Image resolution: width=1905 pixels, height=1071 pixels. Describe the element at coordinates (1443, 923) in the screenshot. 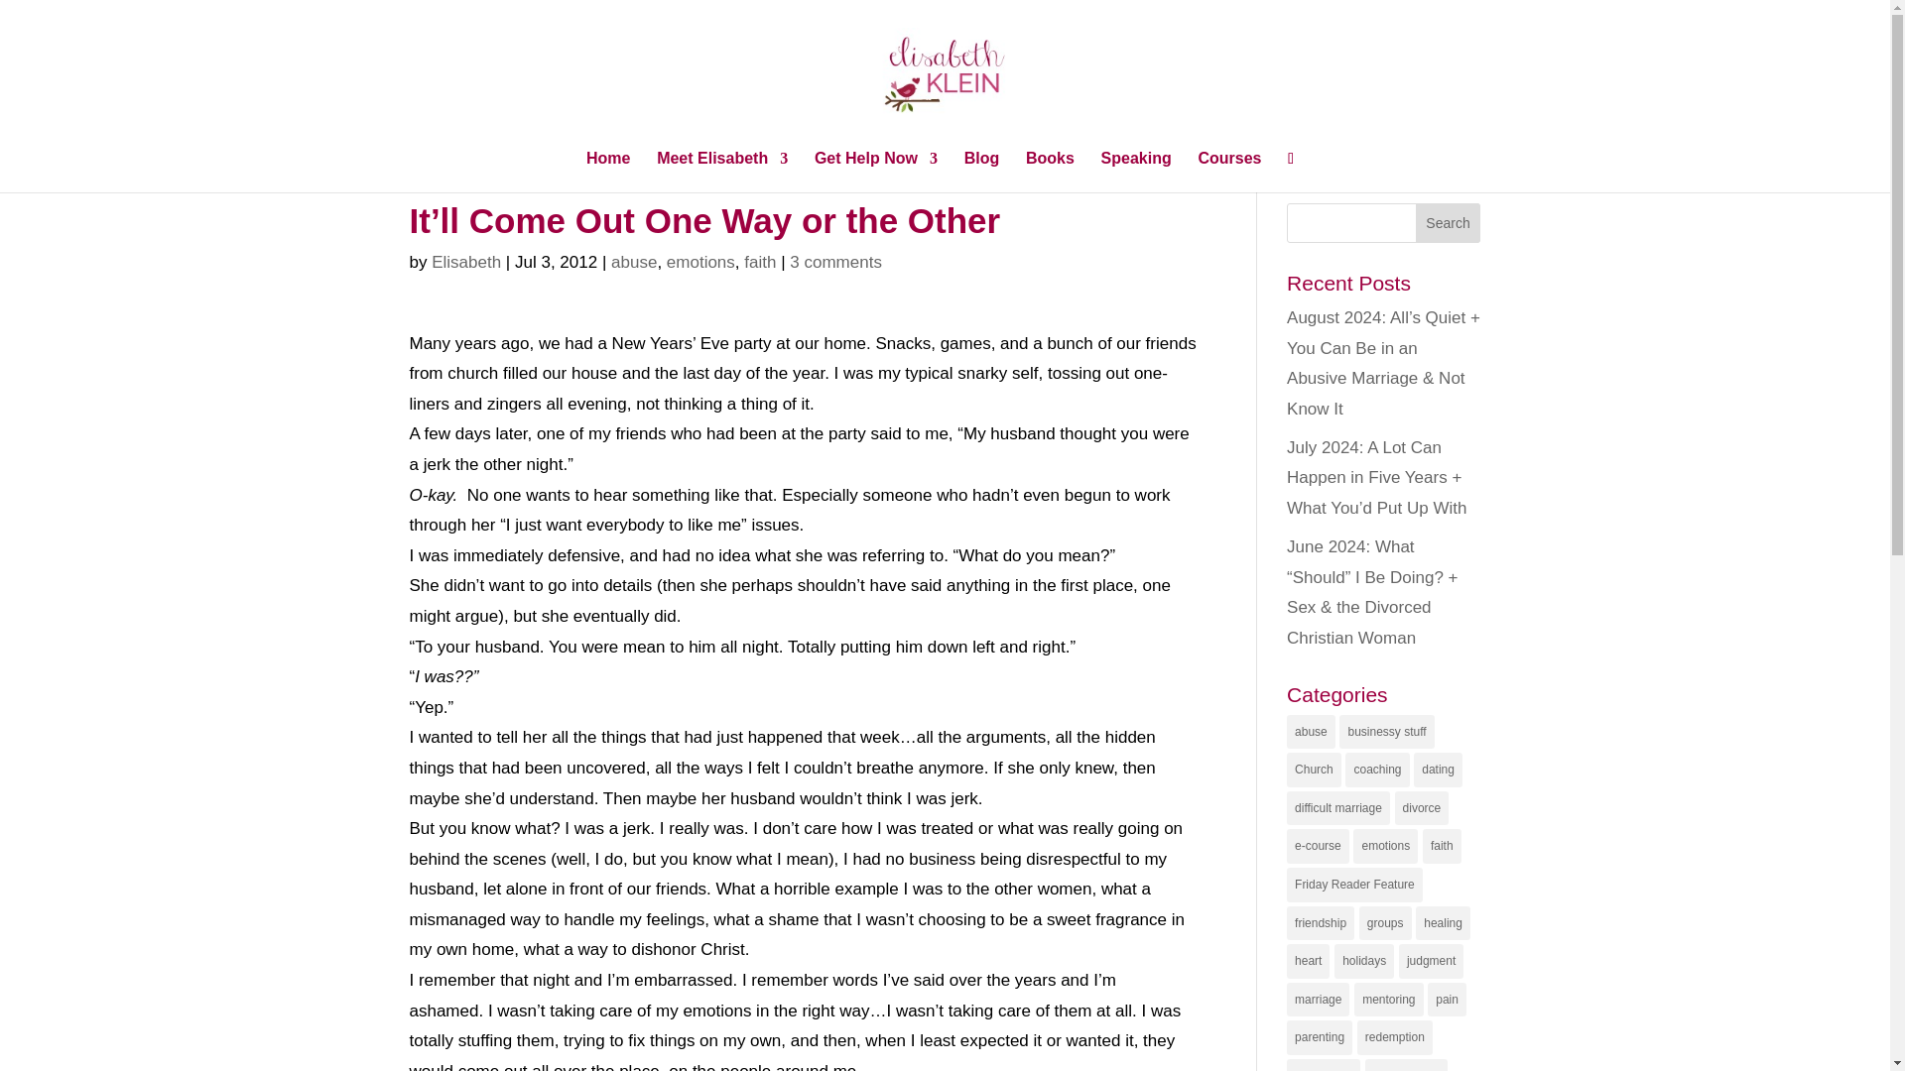

I see `healing` at that location.